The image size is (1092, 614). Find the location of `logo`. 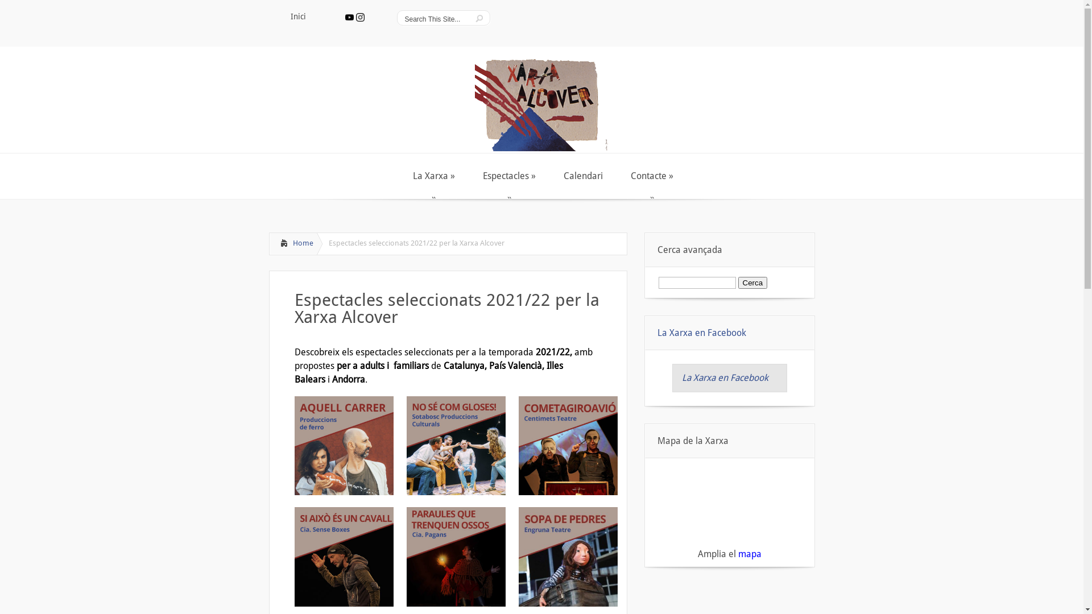

logo is located at coordinates (541, 99).